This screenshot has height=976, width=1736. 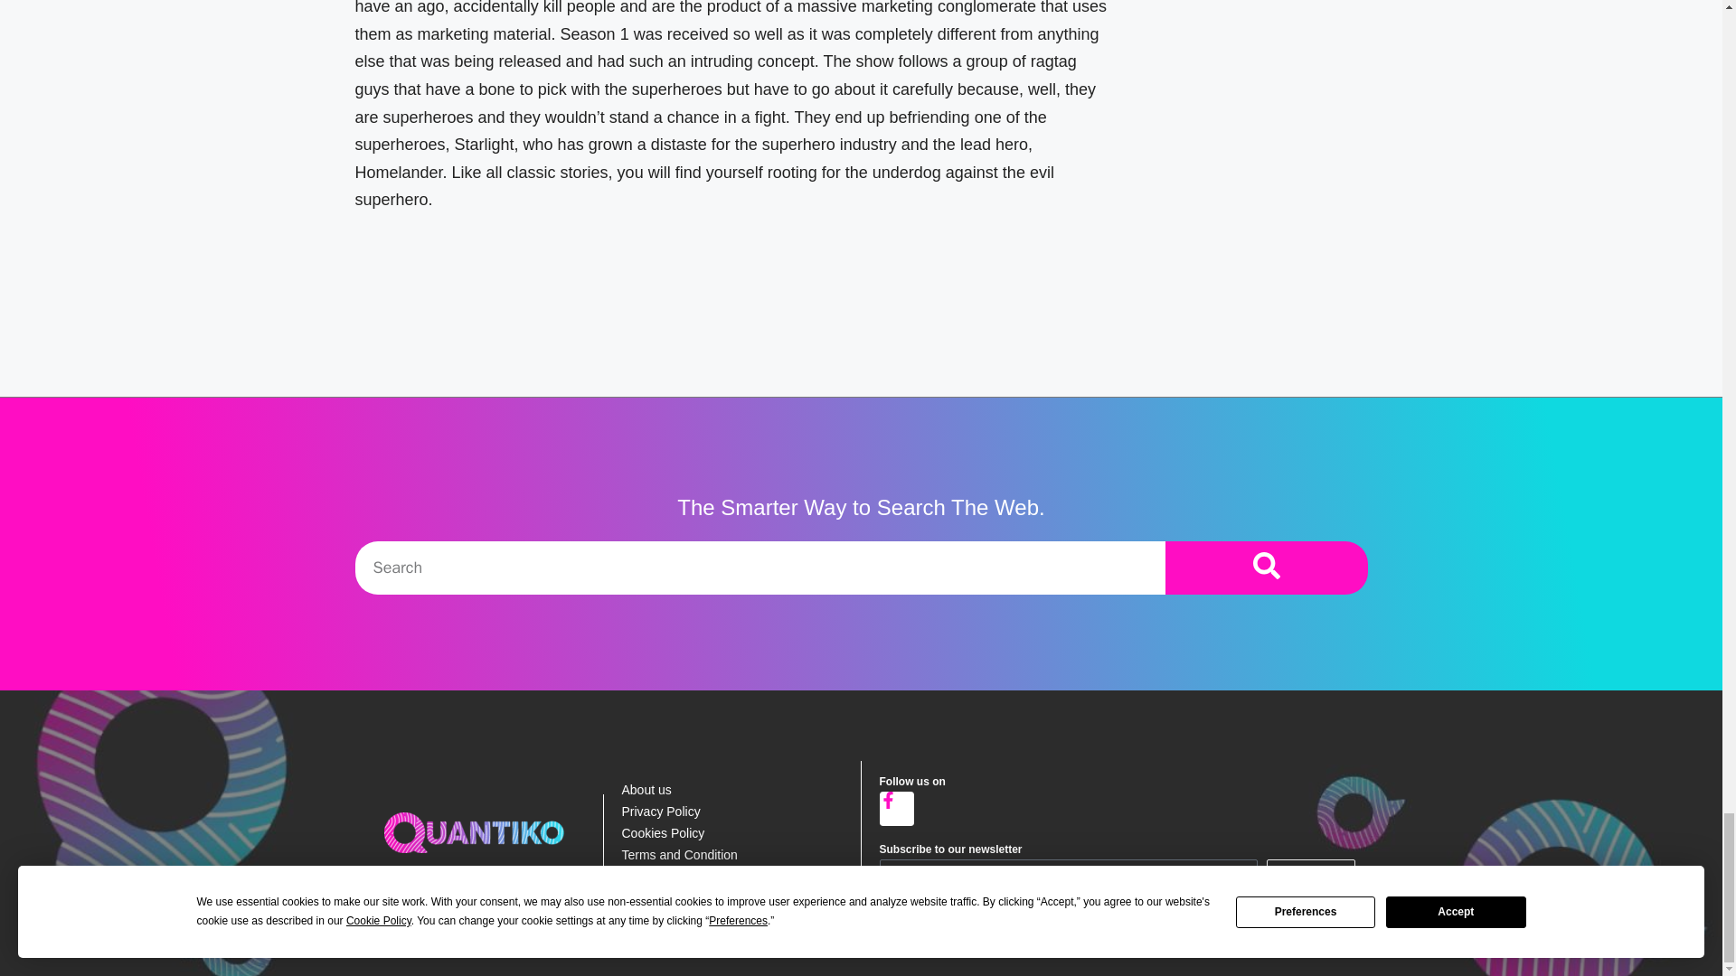 What do you see at coordinates (731, 789) in the screenshot?
I see `About us` at bounding box center [731, 789].